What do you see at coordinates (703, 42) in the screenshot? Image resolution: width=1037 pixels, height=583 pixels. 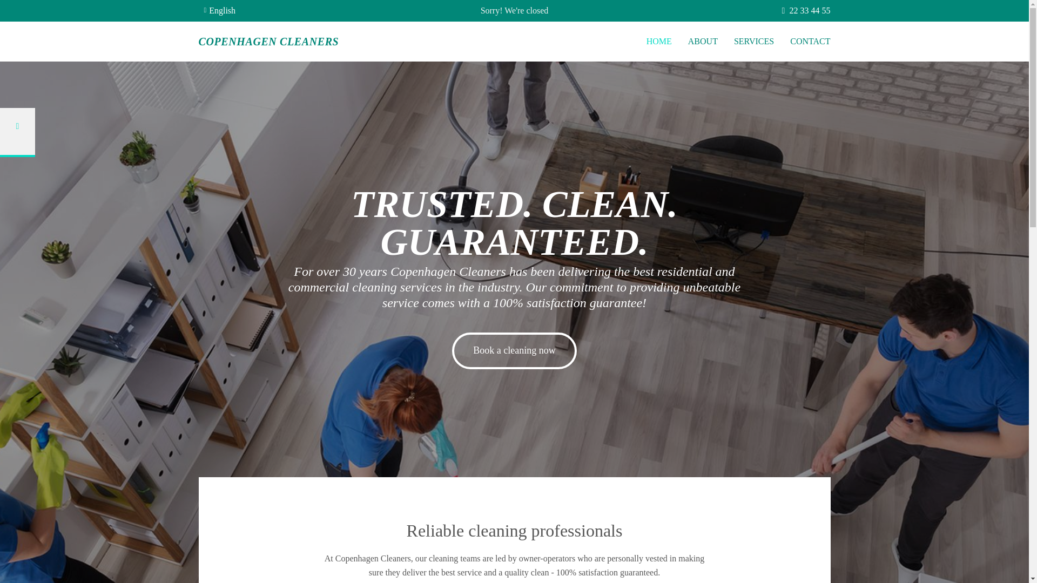 I see `ABOUT` at bounding box center [703, 42].